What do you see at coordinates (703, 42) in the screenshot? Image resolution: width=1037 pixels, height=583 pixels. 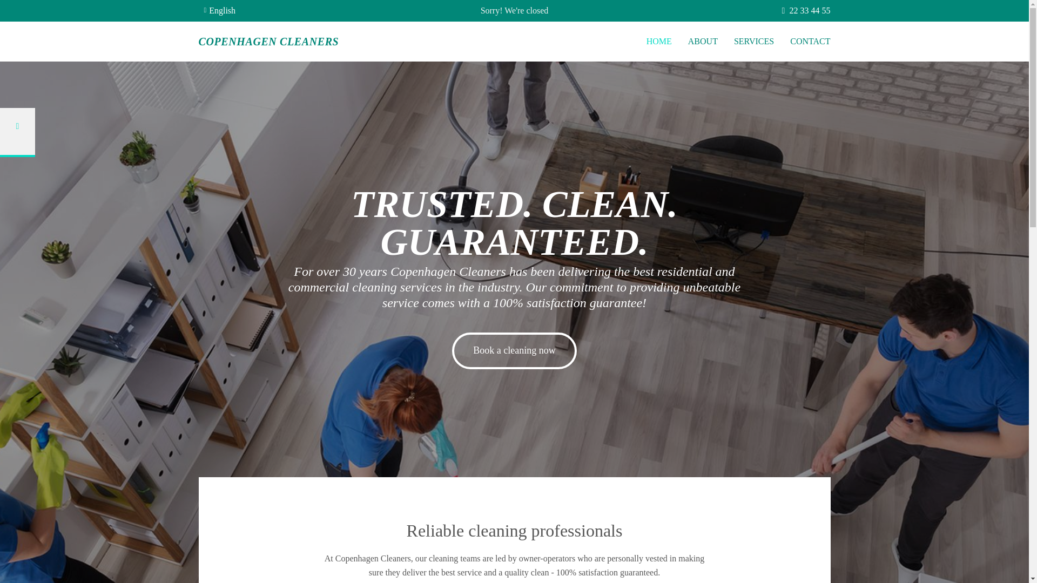 I see `ABOUT` at bounding box center [703, 42].